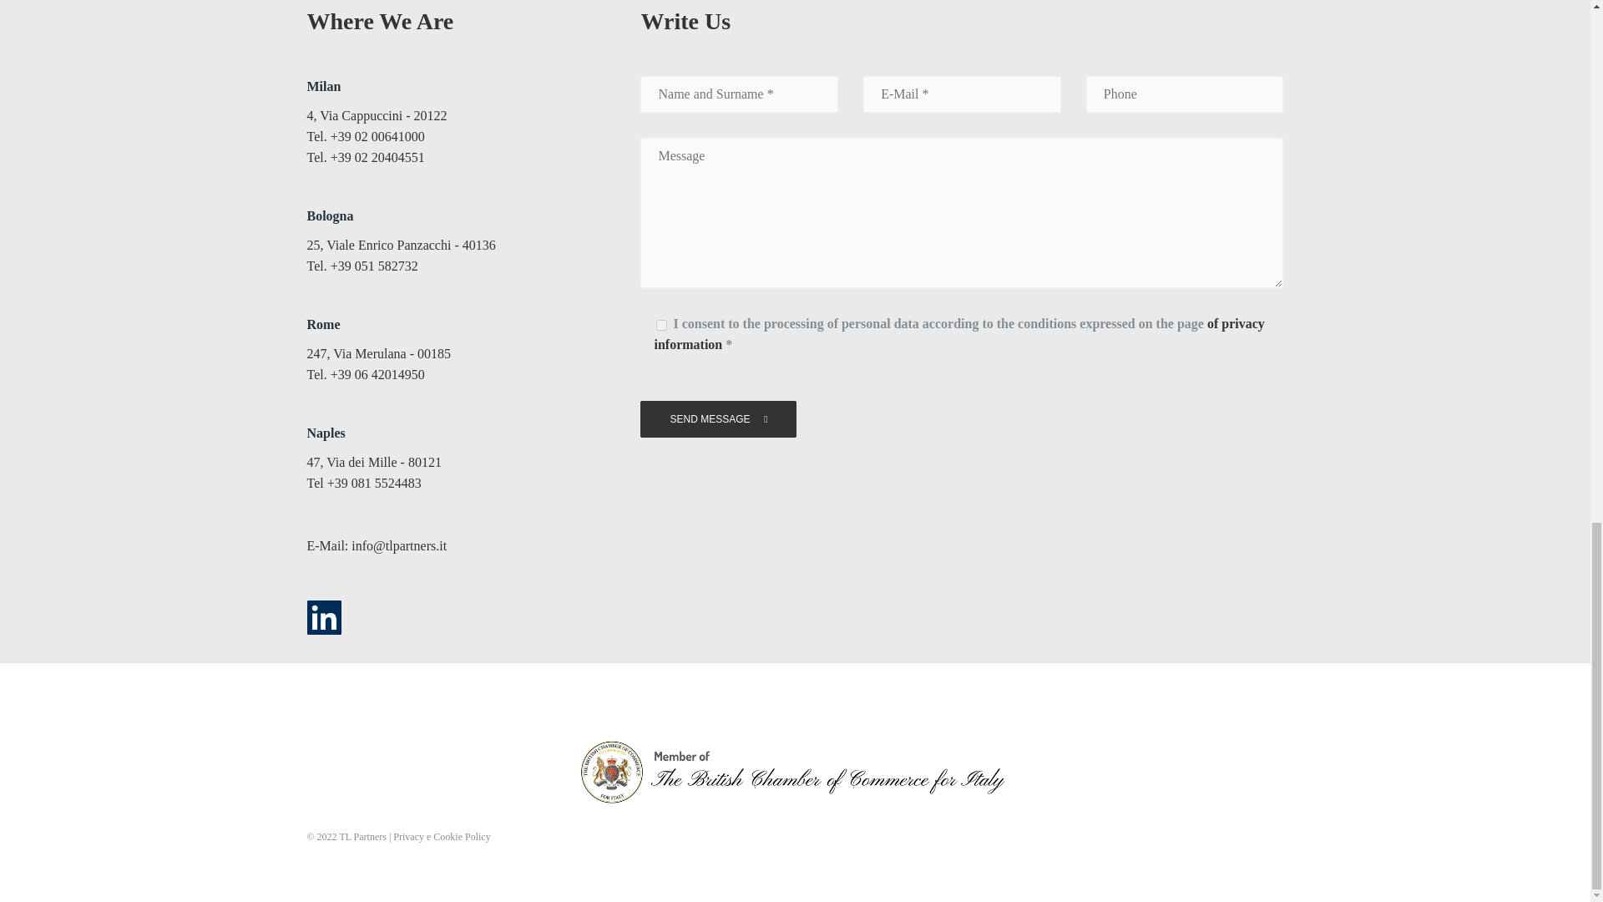  Describe the element at coordinates (661, 326) in the screenshot. I see `1` at that location.